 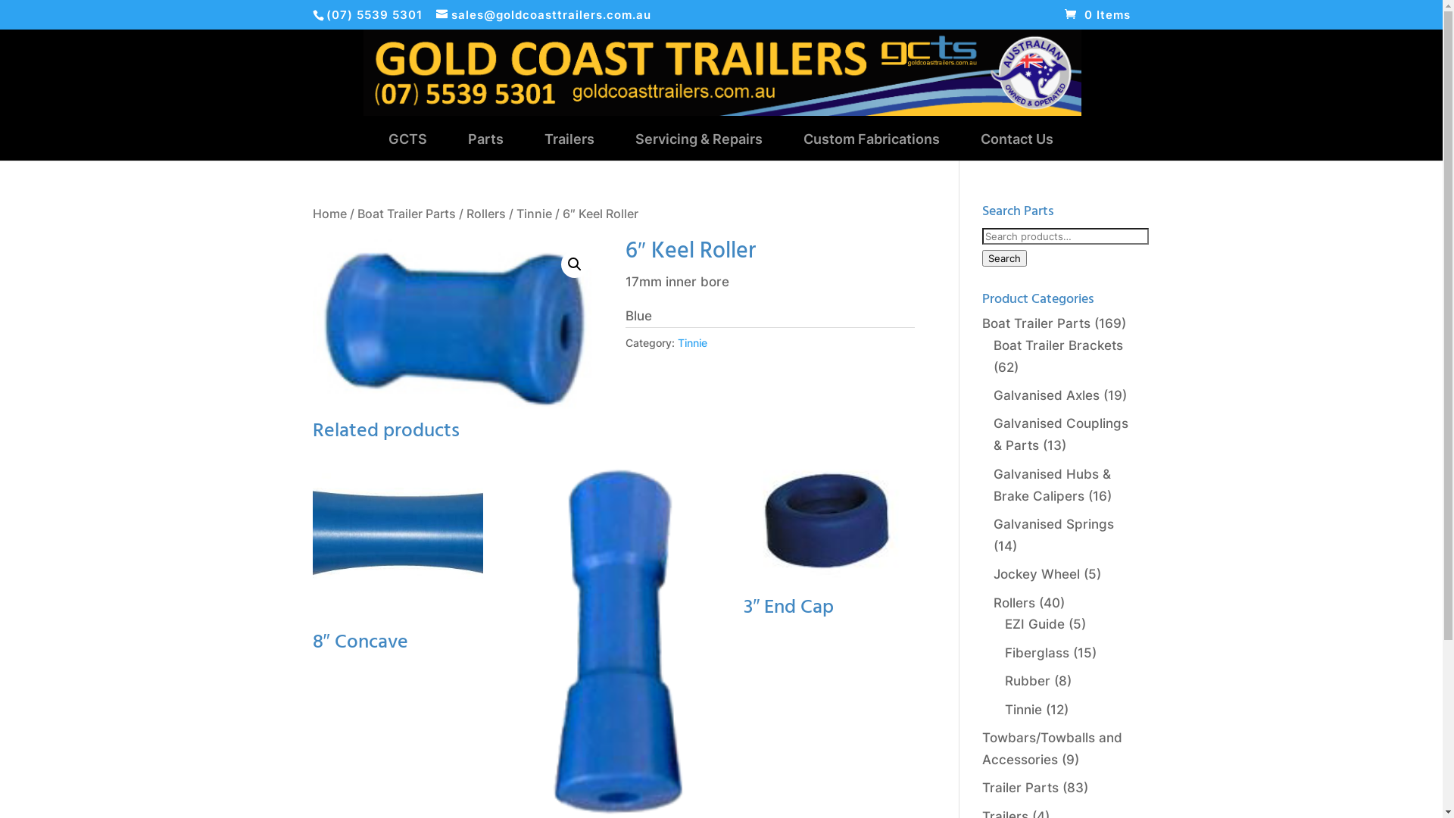 What do you see at coordinates (1037, 574) in the screenshot?
I see `Jockey Wheel` at bounding box center [1037, 574].